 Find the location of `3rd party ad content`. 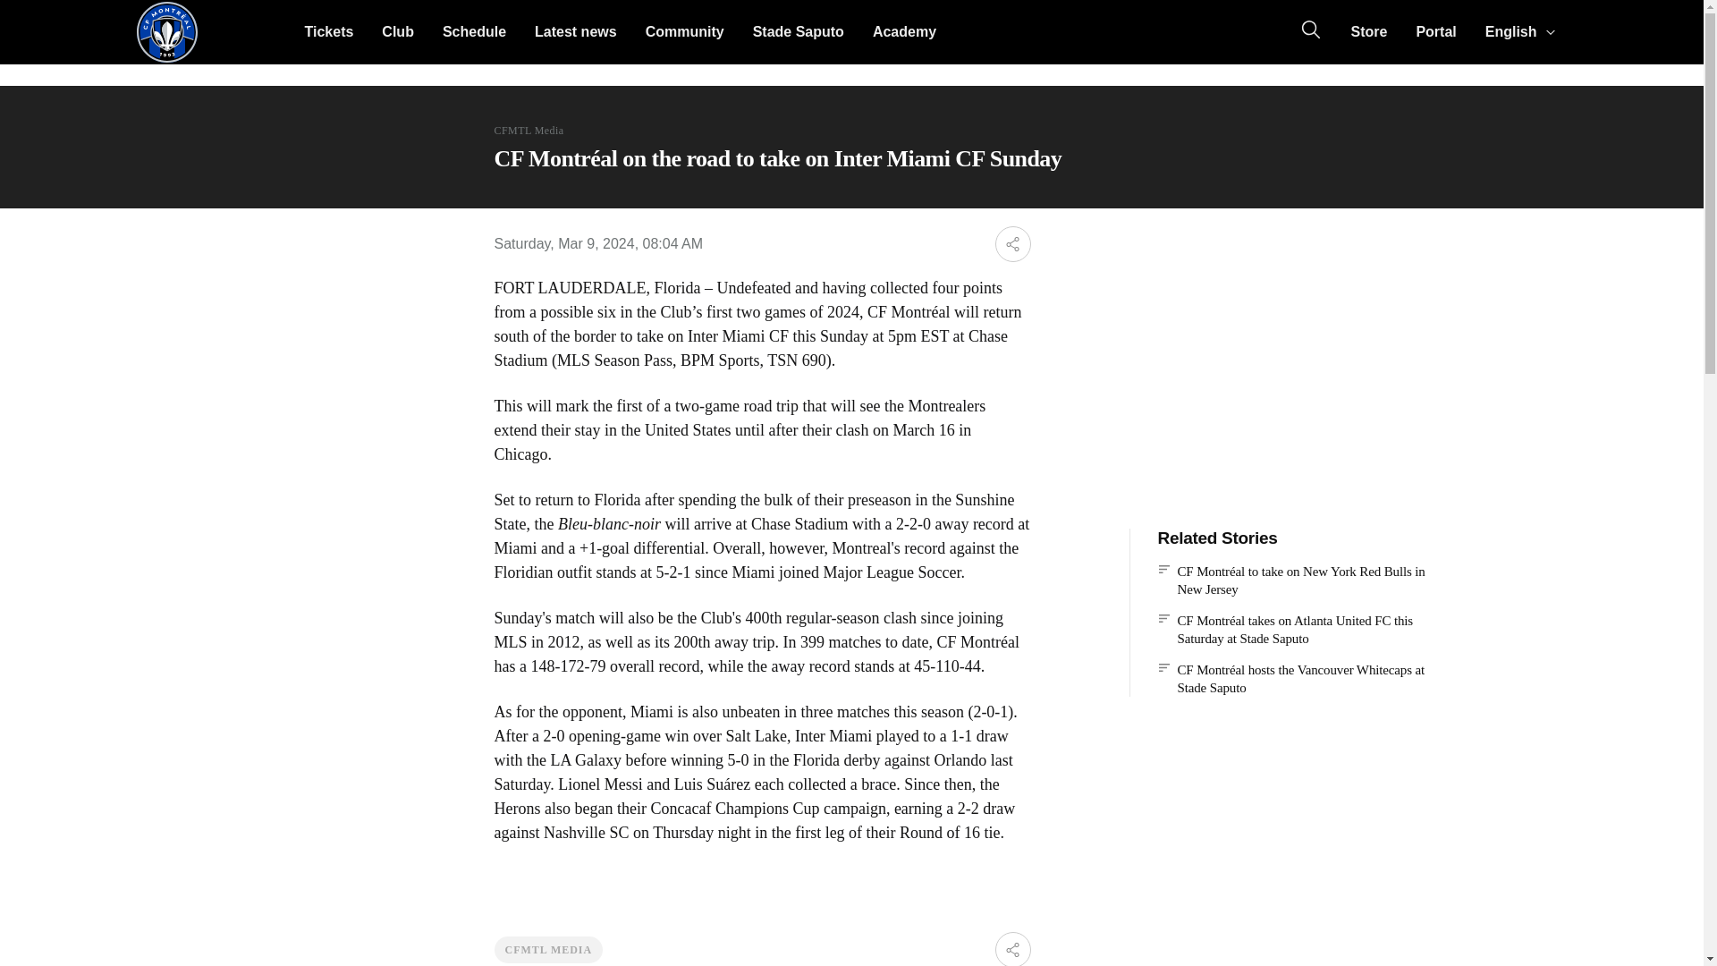

3rd party ad content is located at coordinates (247, 32).